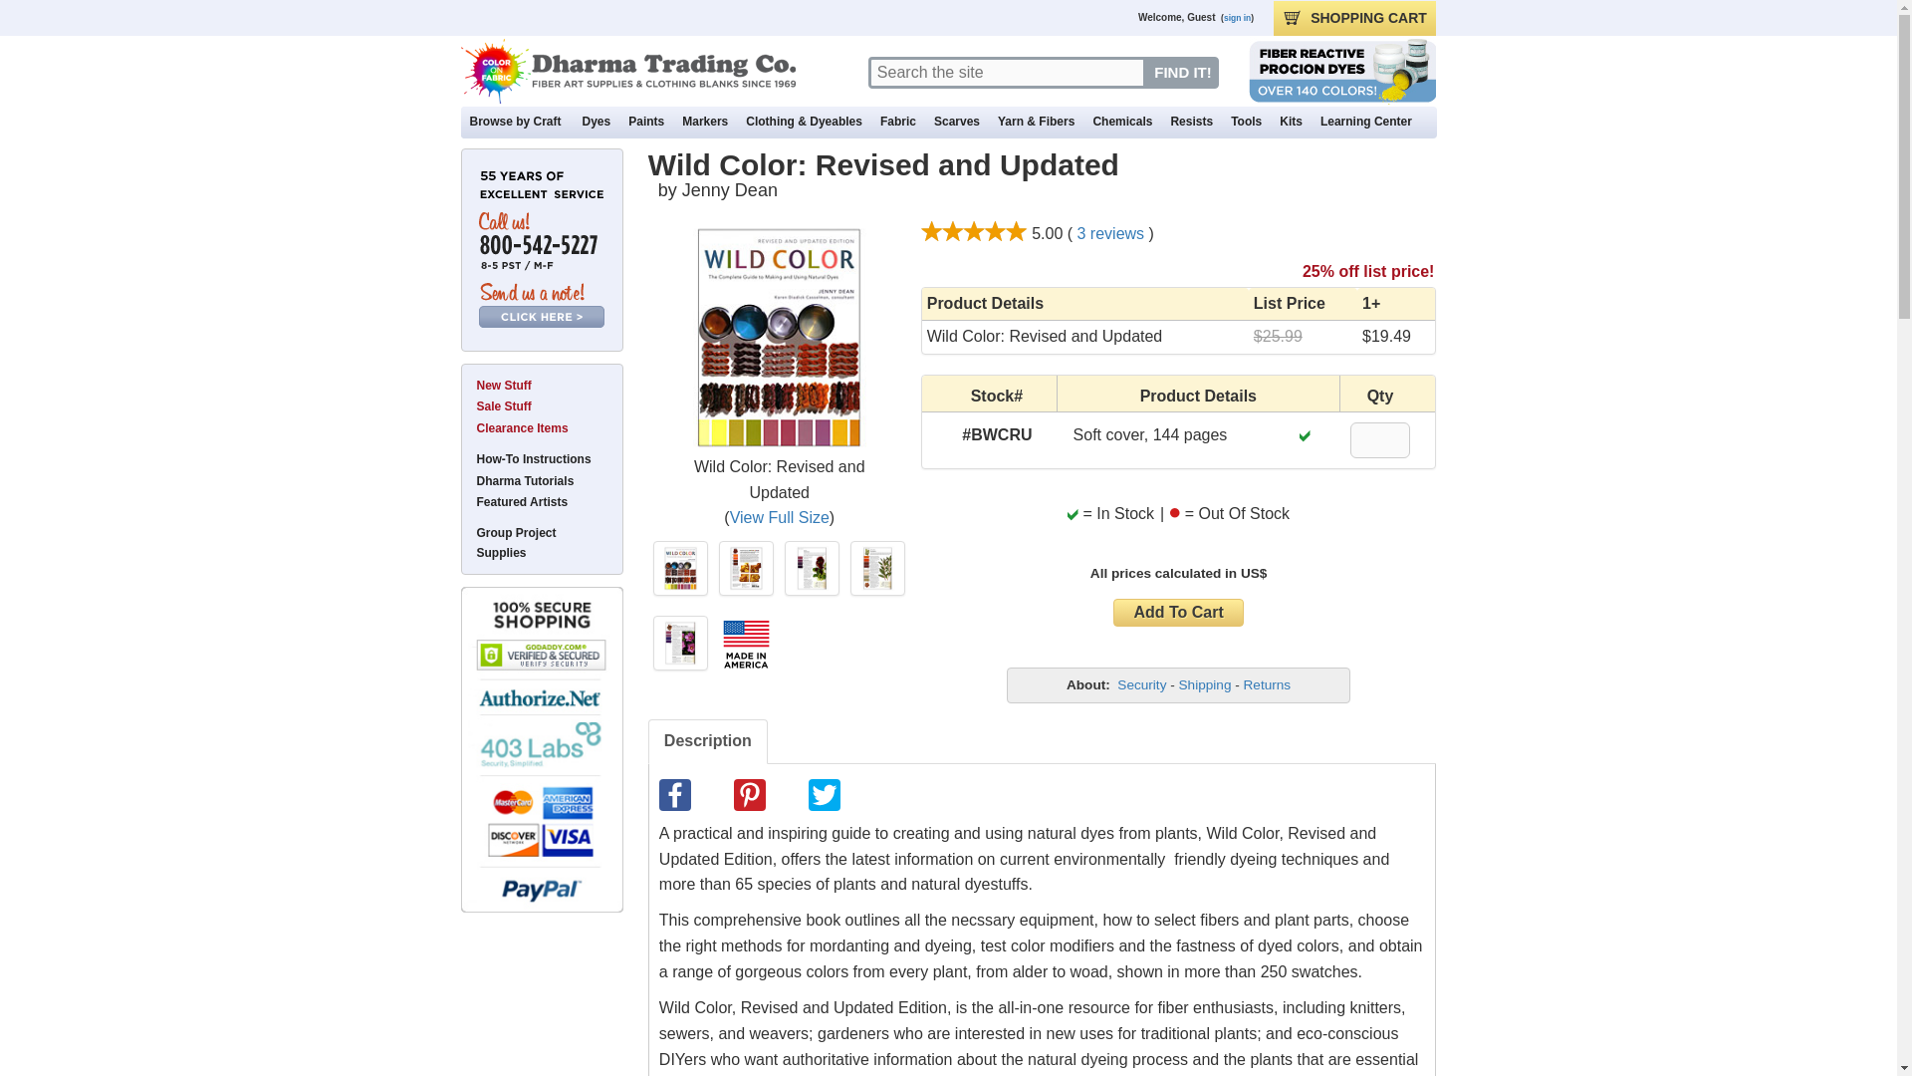 The width and height of the screenshot is (1912, 1076). I want to click on Learning Center, so click(1366, 121).